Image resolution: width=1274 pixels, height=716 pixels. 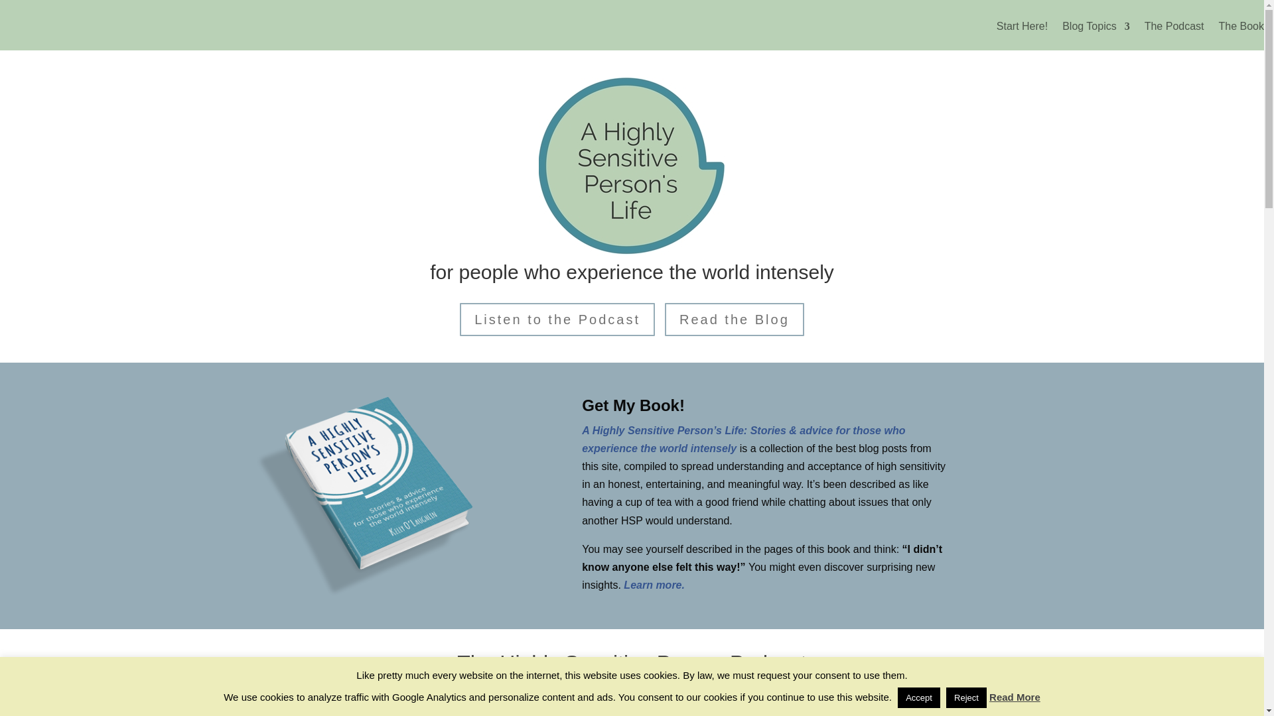 What do you see at coordinates (1096, 36) in the screenshot?
I see `Blog Topics` at bounding box center [1096, 36].